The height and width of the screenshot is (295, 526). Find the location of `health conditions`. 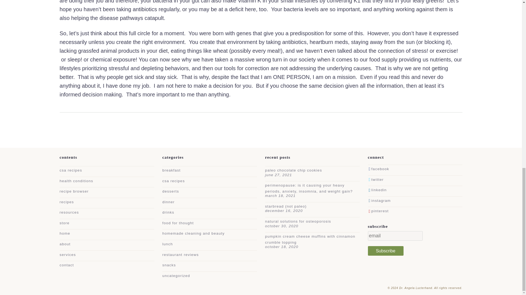

health conditions is located at coordinates (77, 181).